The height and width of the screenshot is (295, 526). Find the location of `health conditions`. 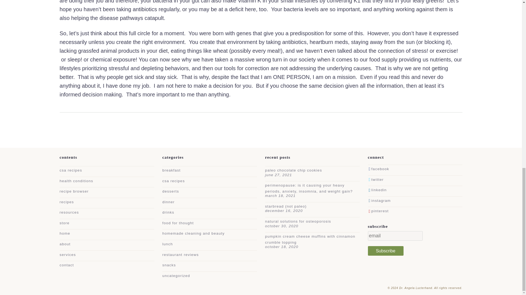

health conditions is located at coordinates (77, 181).